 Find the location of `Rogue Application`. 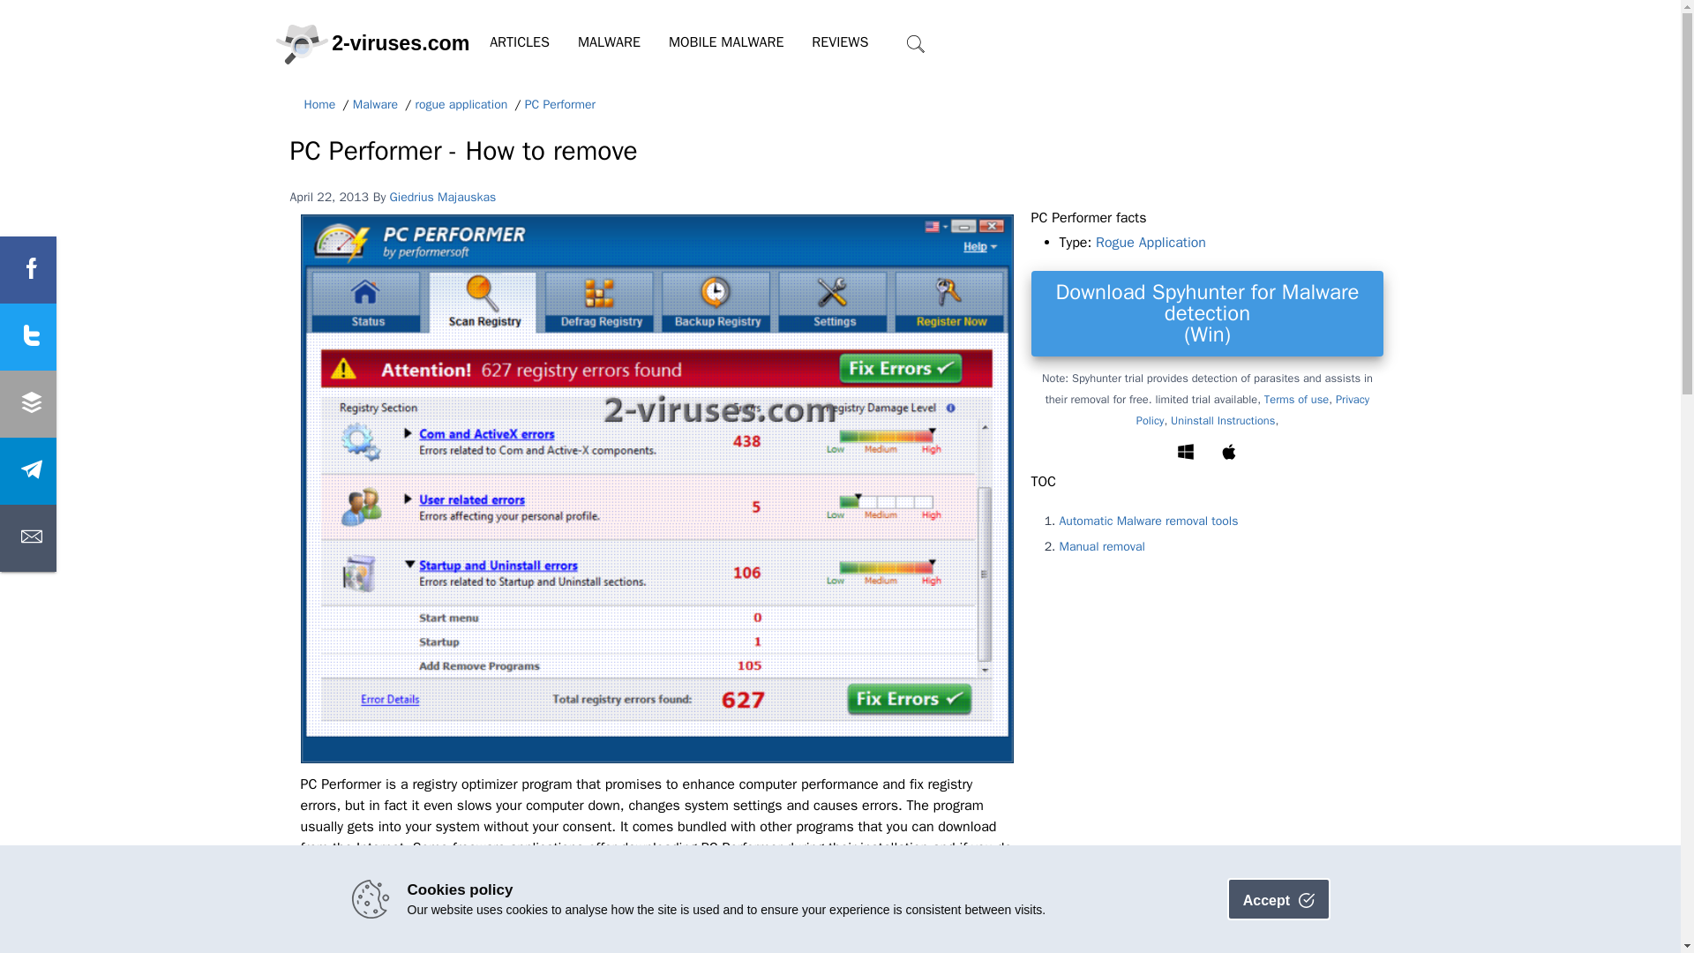

Rogue Application is located at coordinates (1151, 242).